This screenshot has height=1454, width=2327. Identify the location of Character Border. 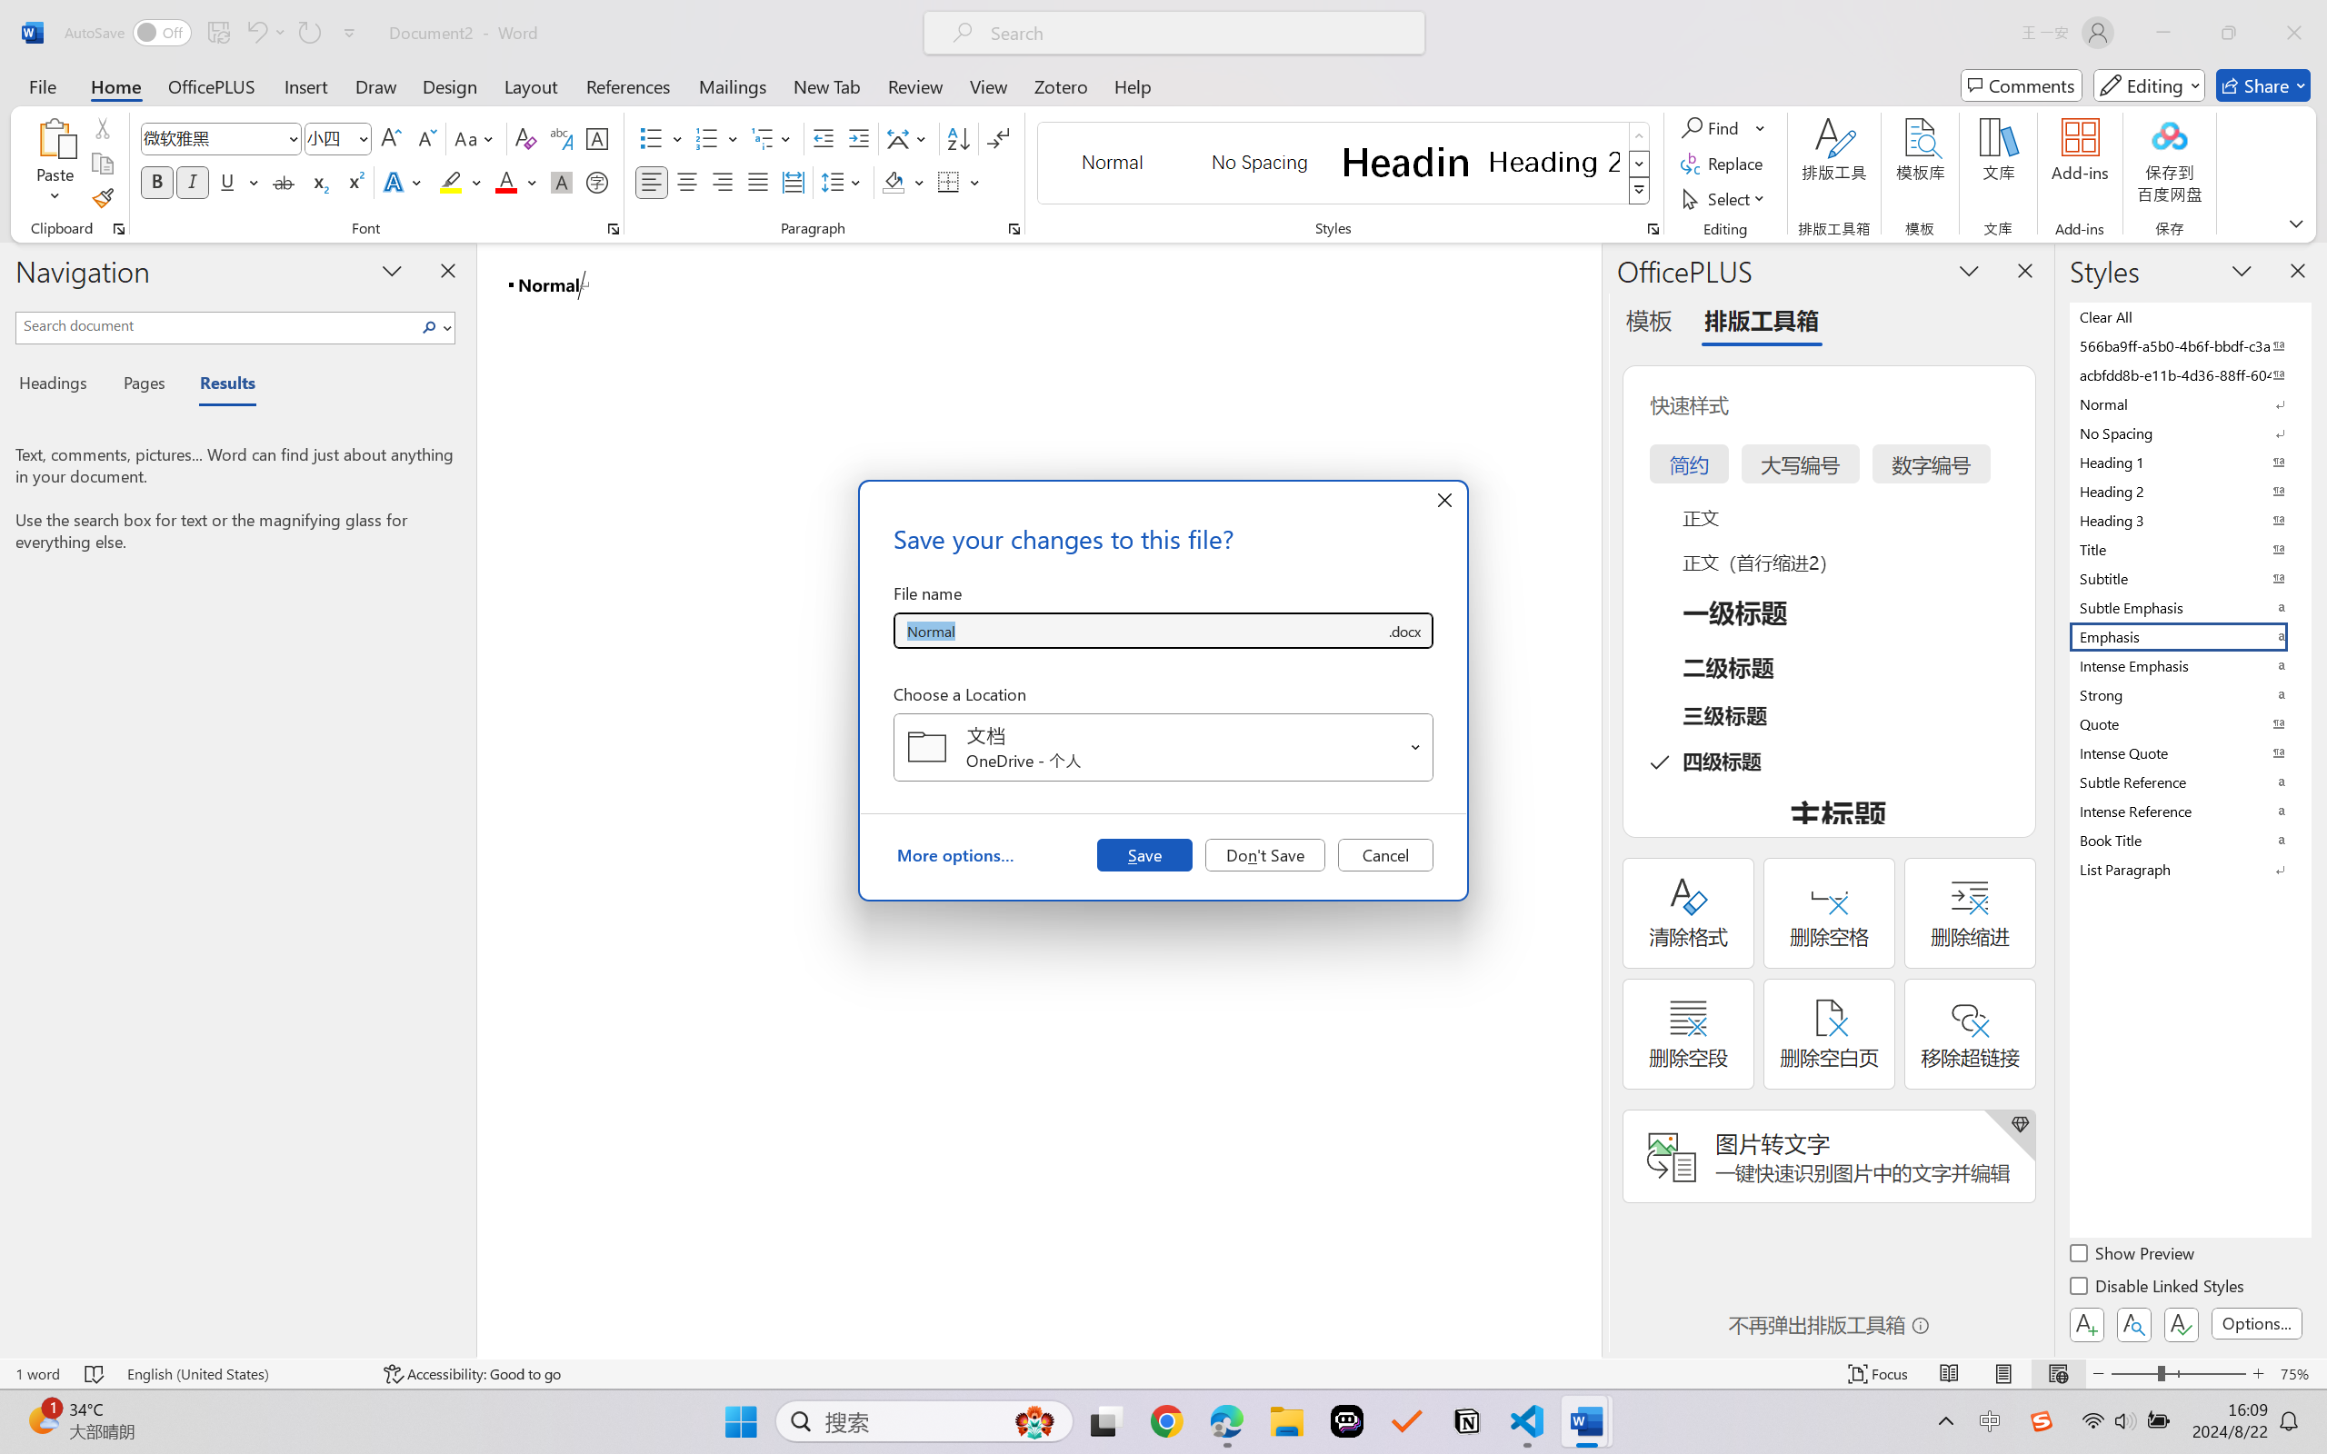
(598, 138).